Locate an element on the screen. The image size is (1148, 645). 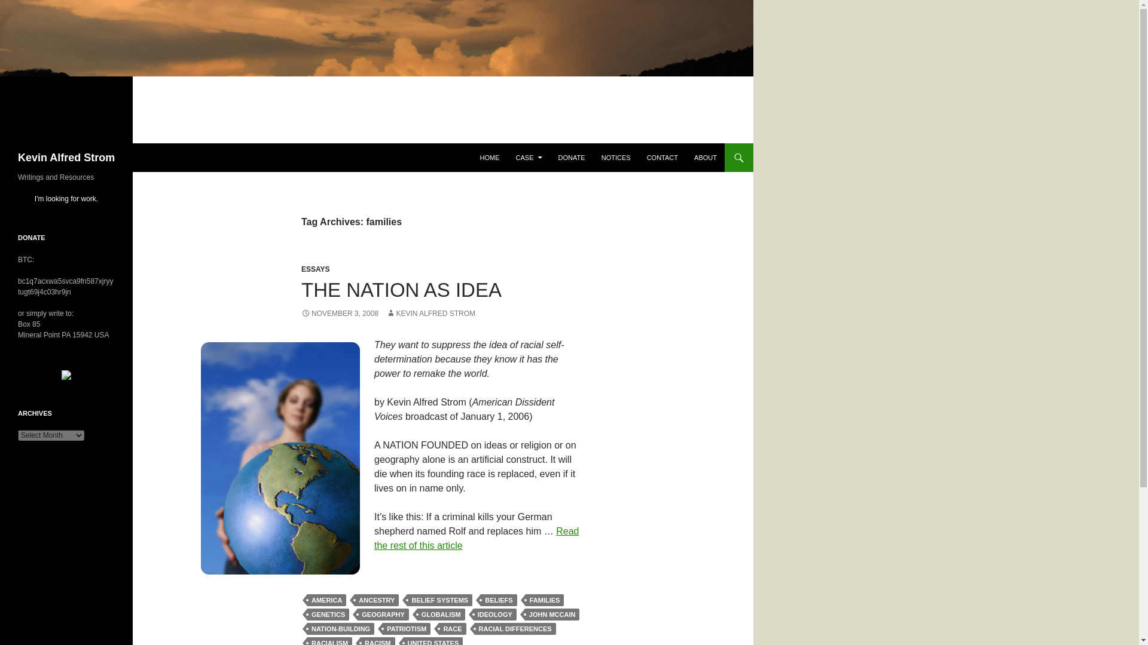
BELIEFS is located at coordinates (499, 600).